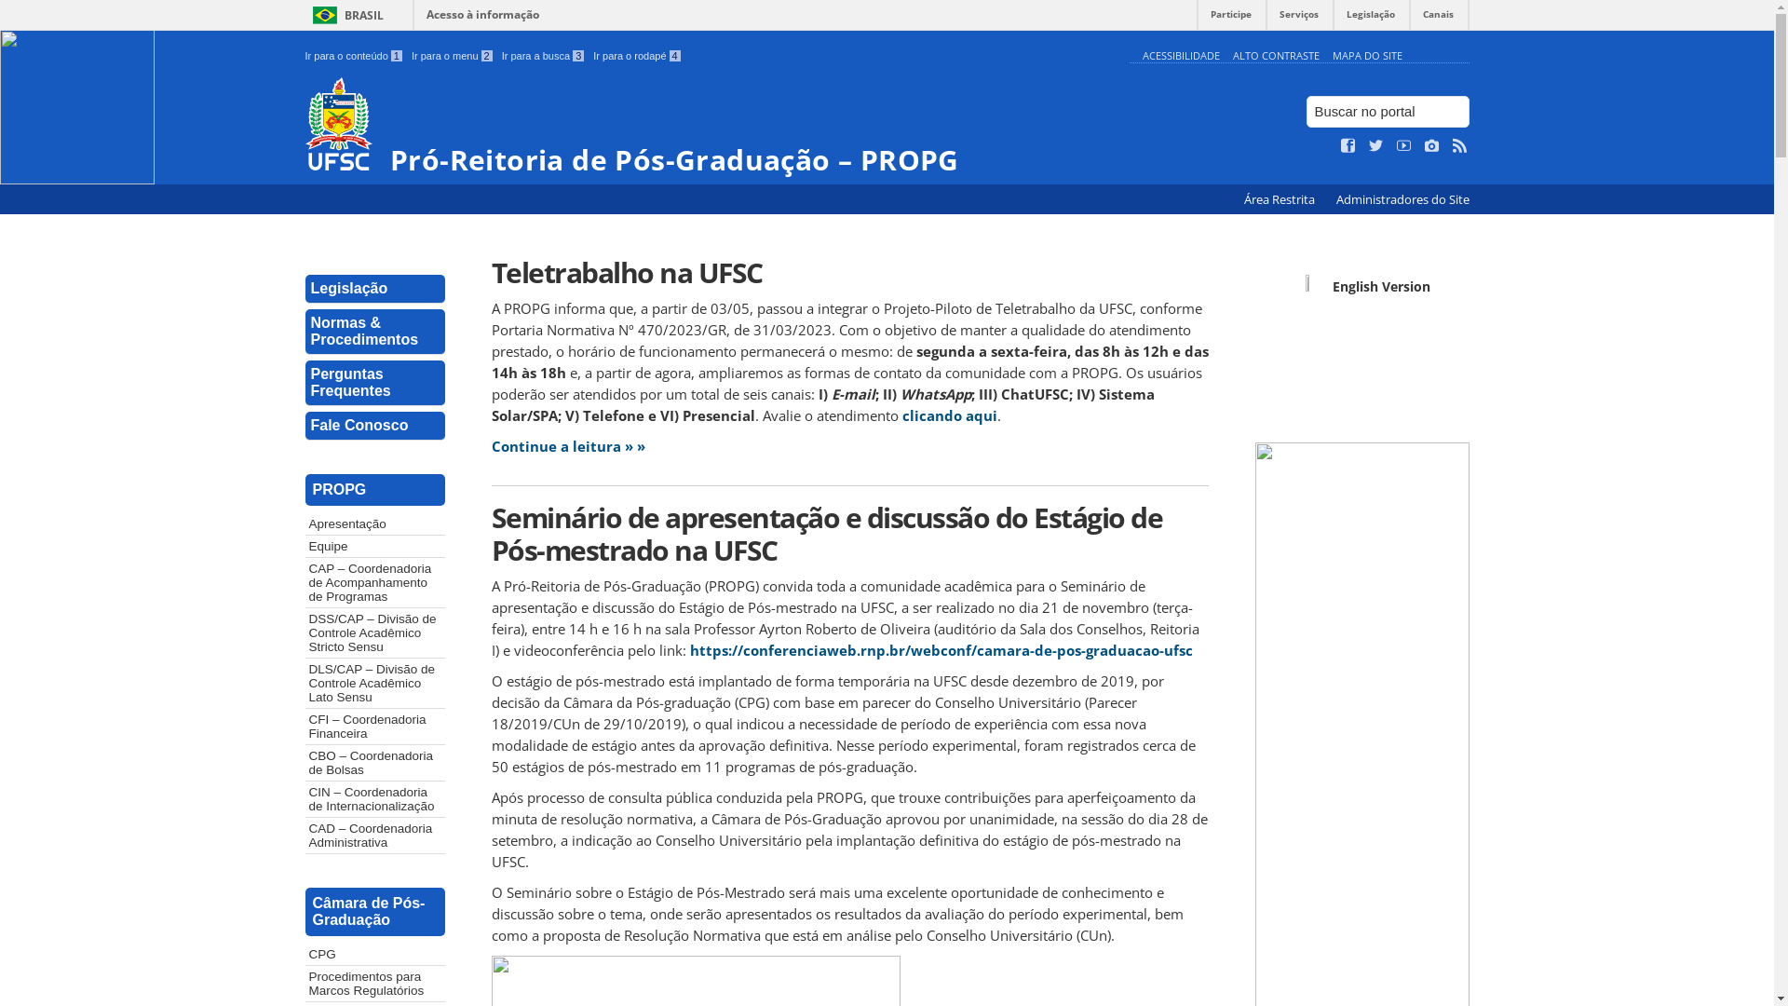 The height and width of the screenshot is (1006, 1788). What do you see at coordinates (1432, 146) in the screenshot?
I see `Veja no Instagram` at bounding box center [1432, 146].